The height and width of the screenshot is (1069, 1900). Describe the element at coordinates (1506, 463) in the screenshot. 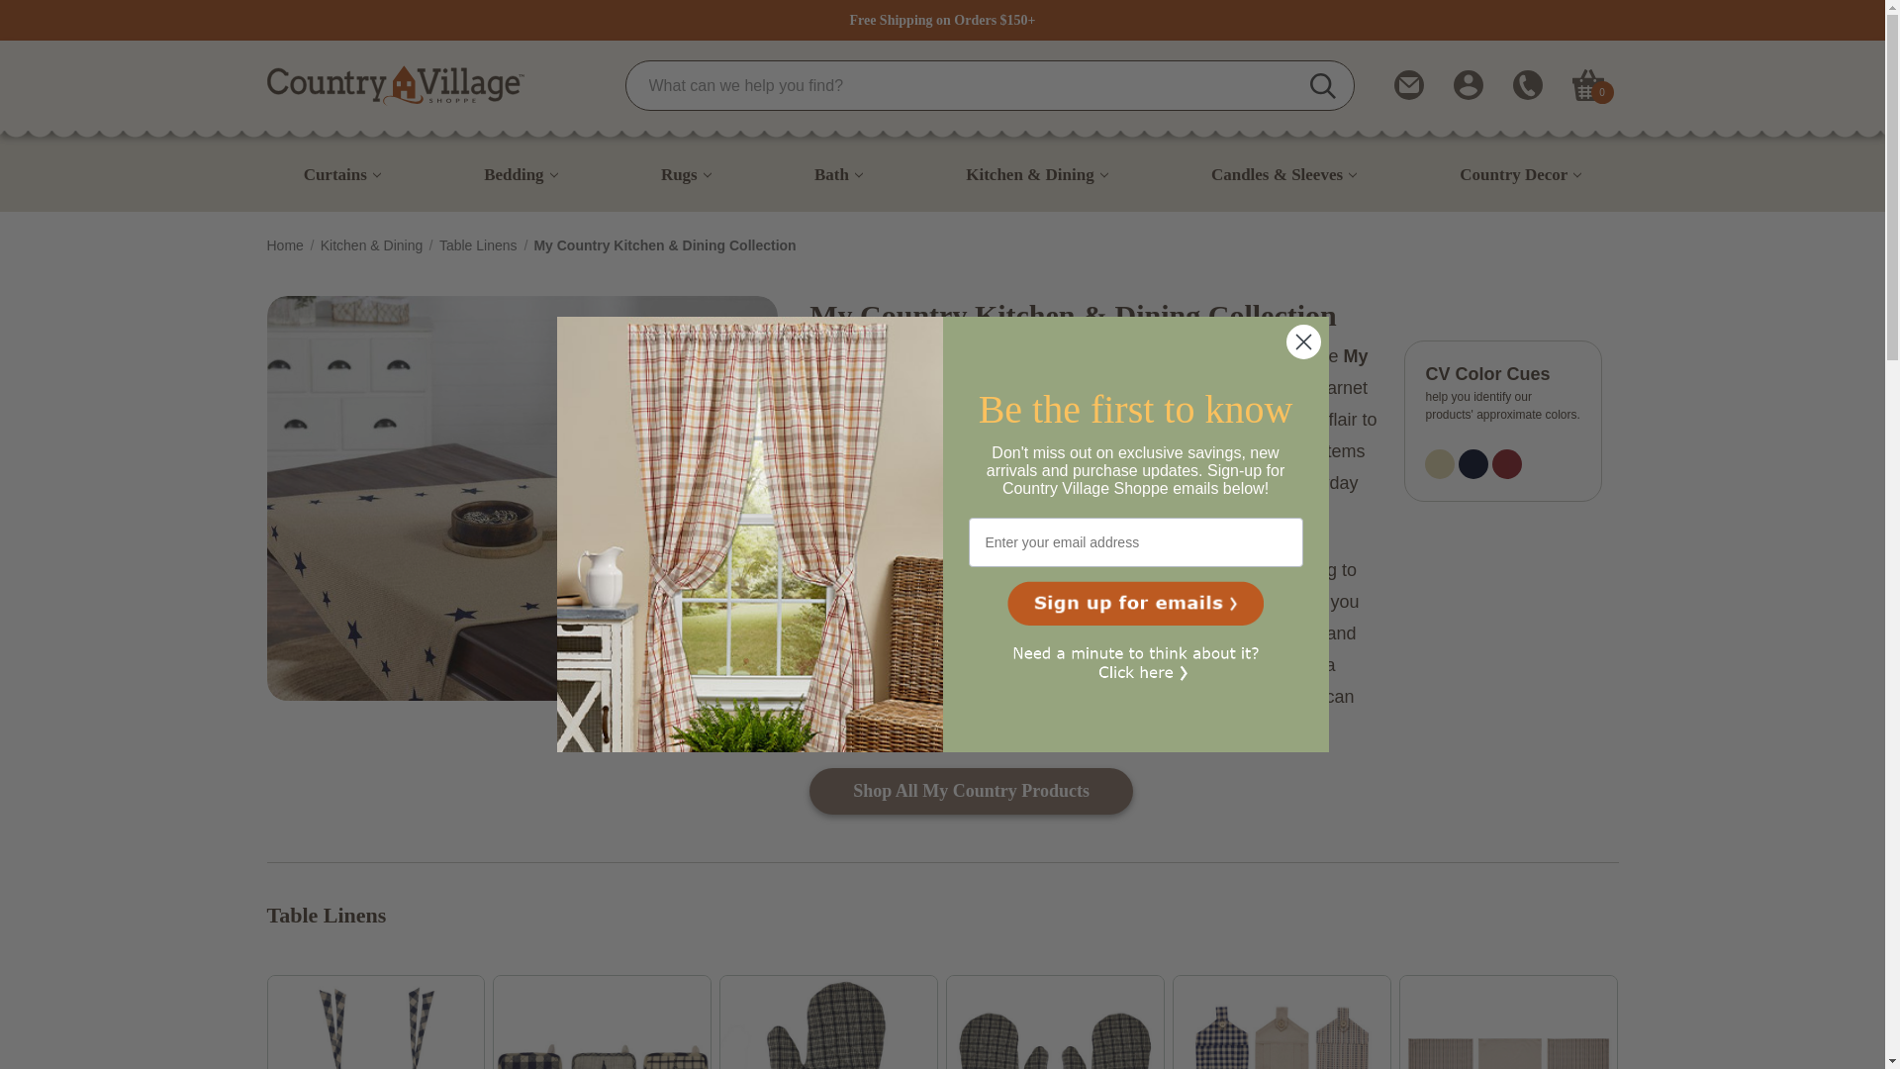

I see `Garnet` at that location.